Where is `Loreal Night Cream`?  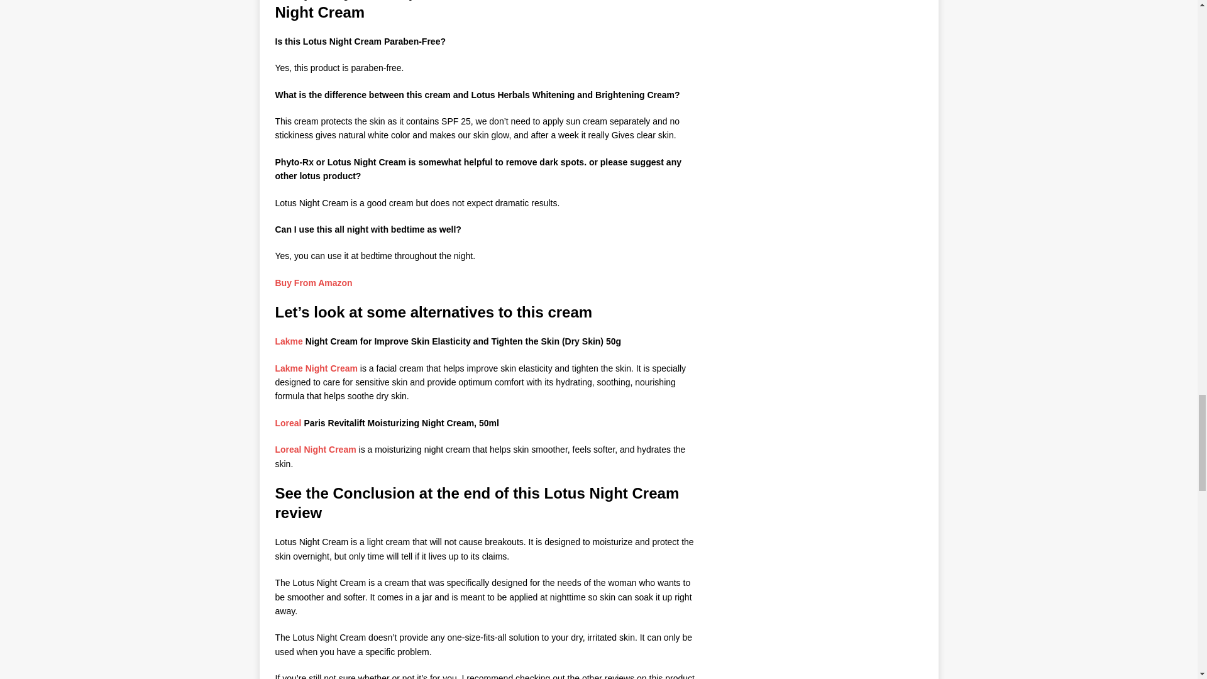 Loreal Night Cream is located at coordinates (316, 449).